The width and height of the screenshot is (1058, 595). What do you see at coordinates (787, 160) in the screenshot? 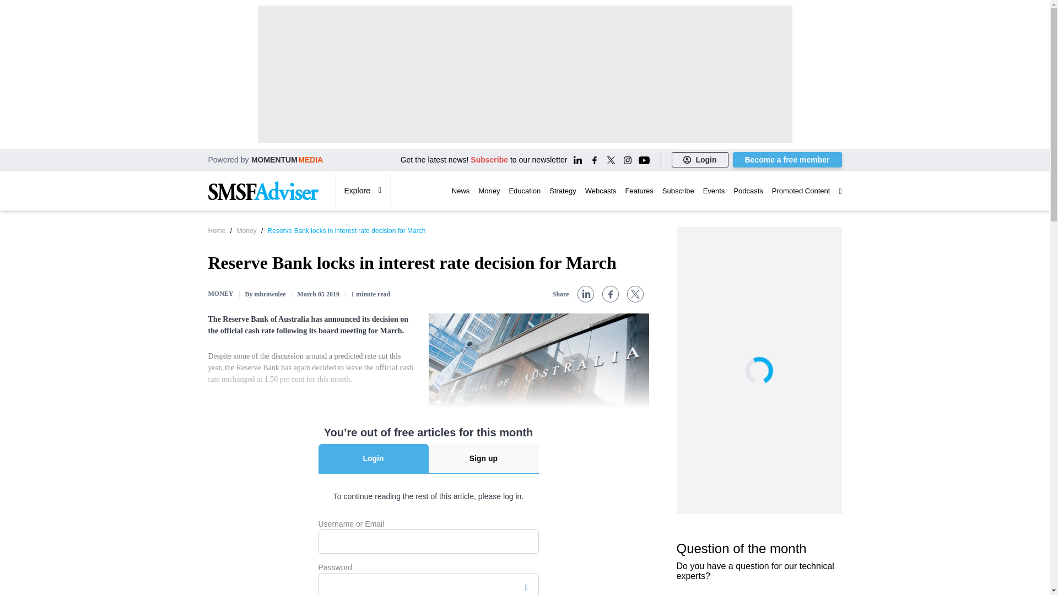
I see `Become a free member` at bounding box center [787, 160].